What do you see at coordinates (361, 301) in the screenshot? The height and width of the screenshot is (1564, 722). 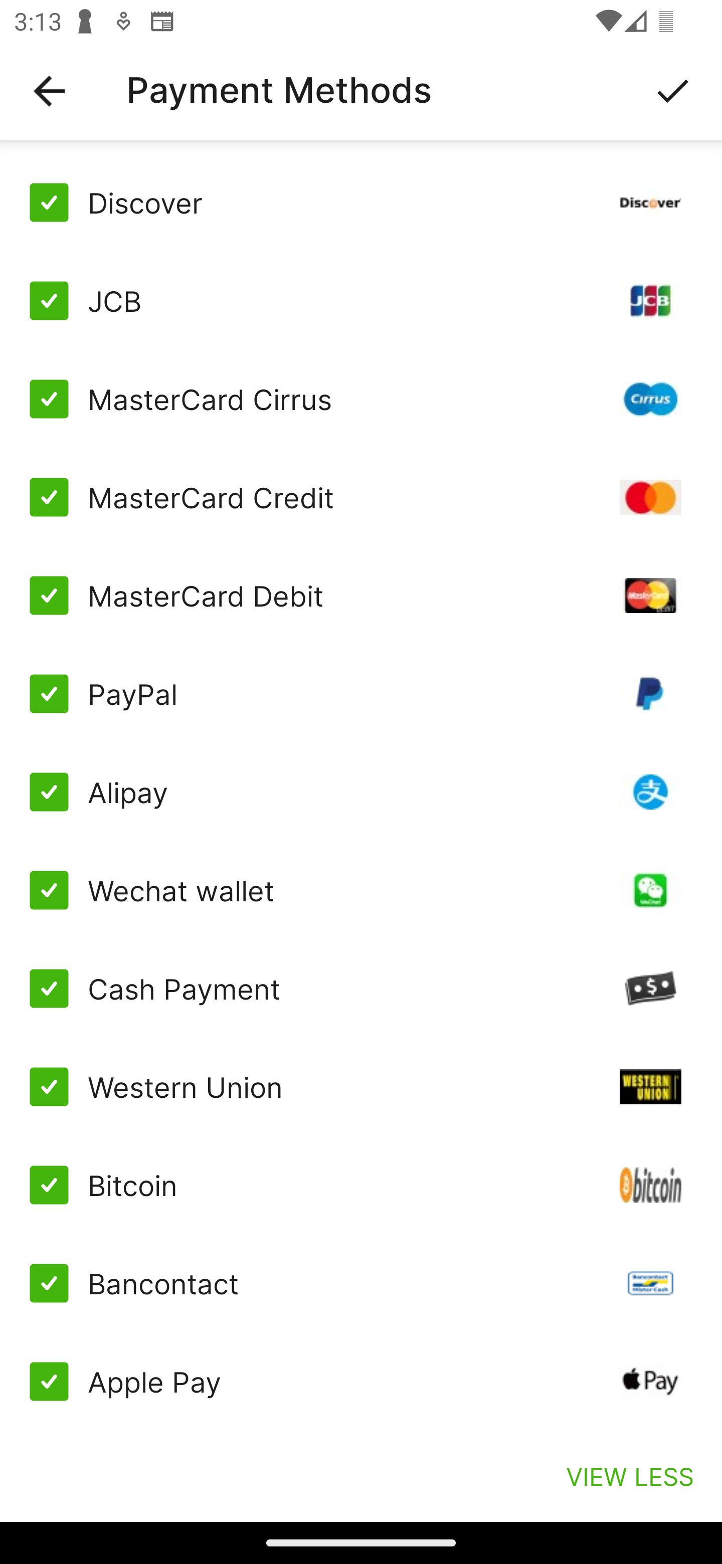 I see `JCB` at bounding box center [361, 301].